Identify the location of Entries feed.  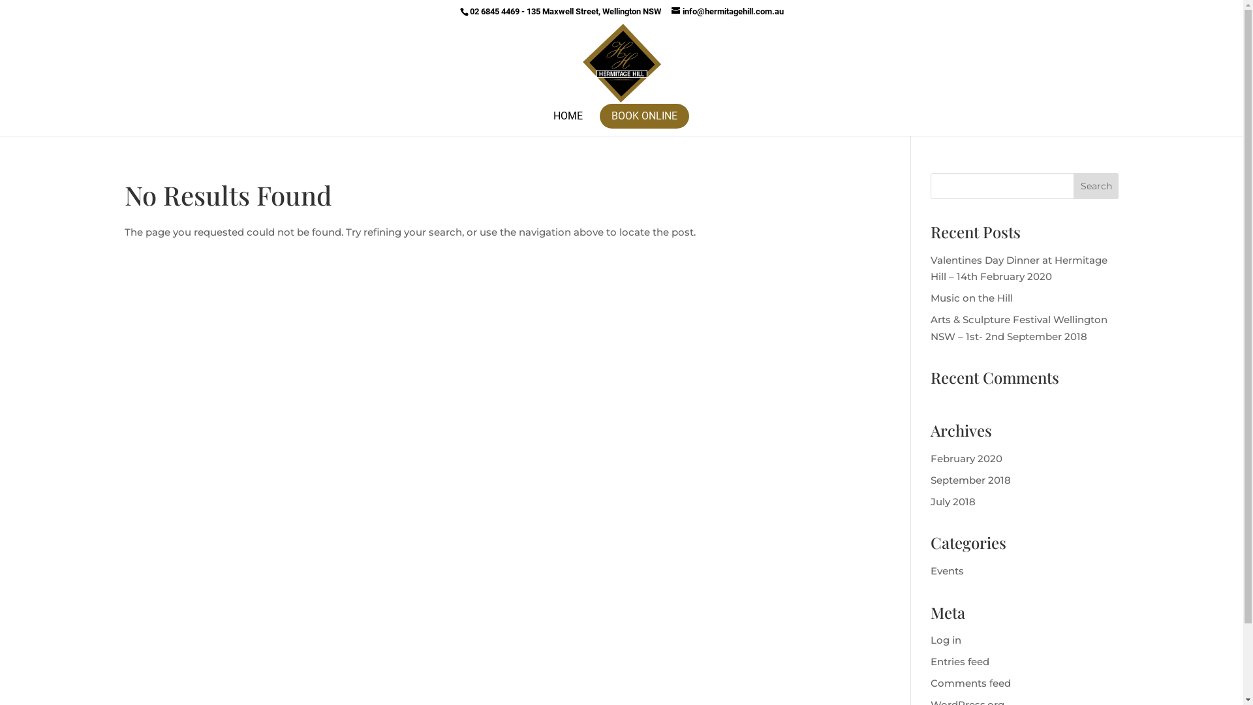
(960, 662).